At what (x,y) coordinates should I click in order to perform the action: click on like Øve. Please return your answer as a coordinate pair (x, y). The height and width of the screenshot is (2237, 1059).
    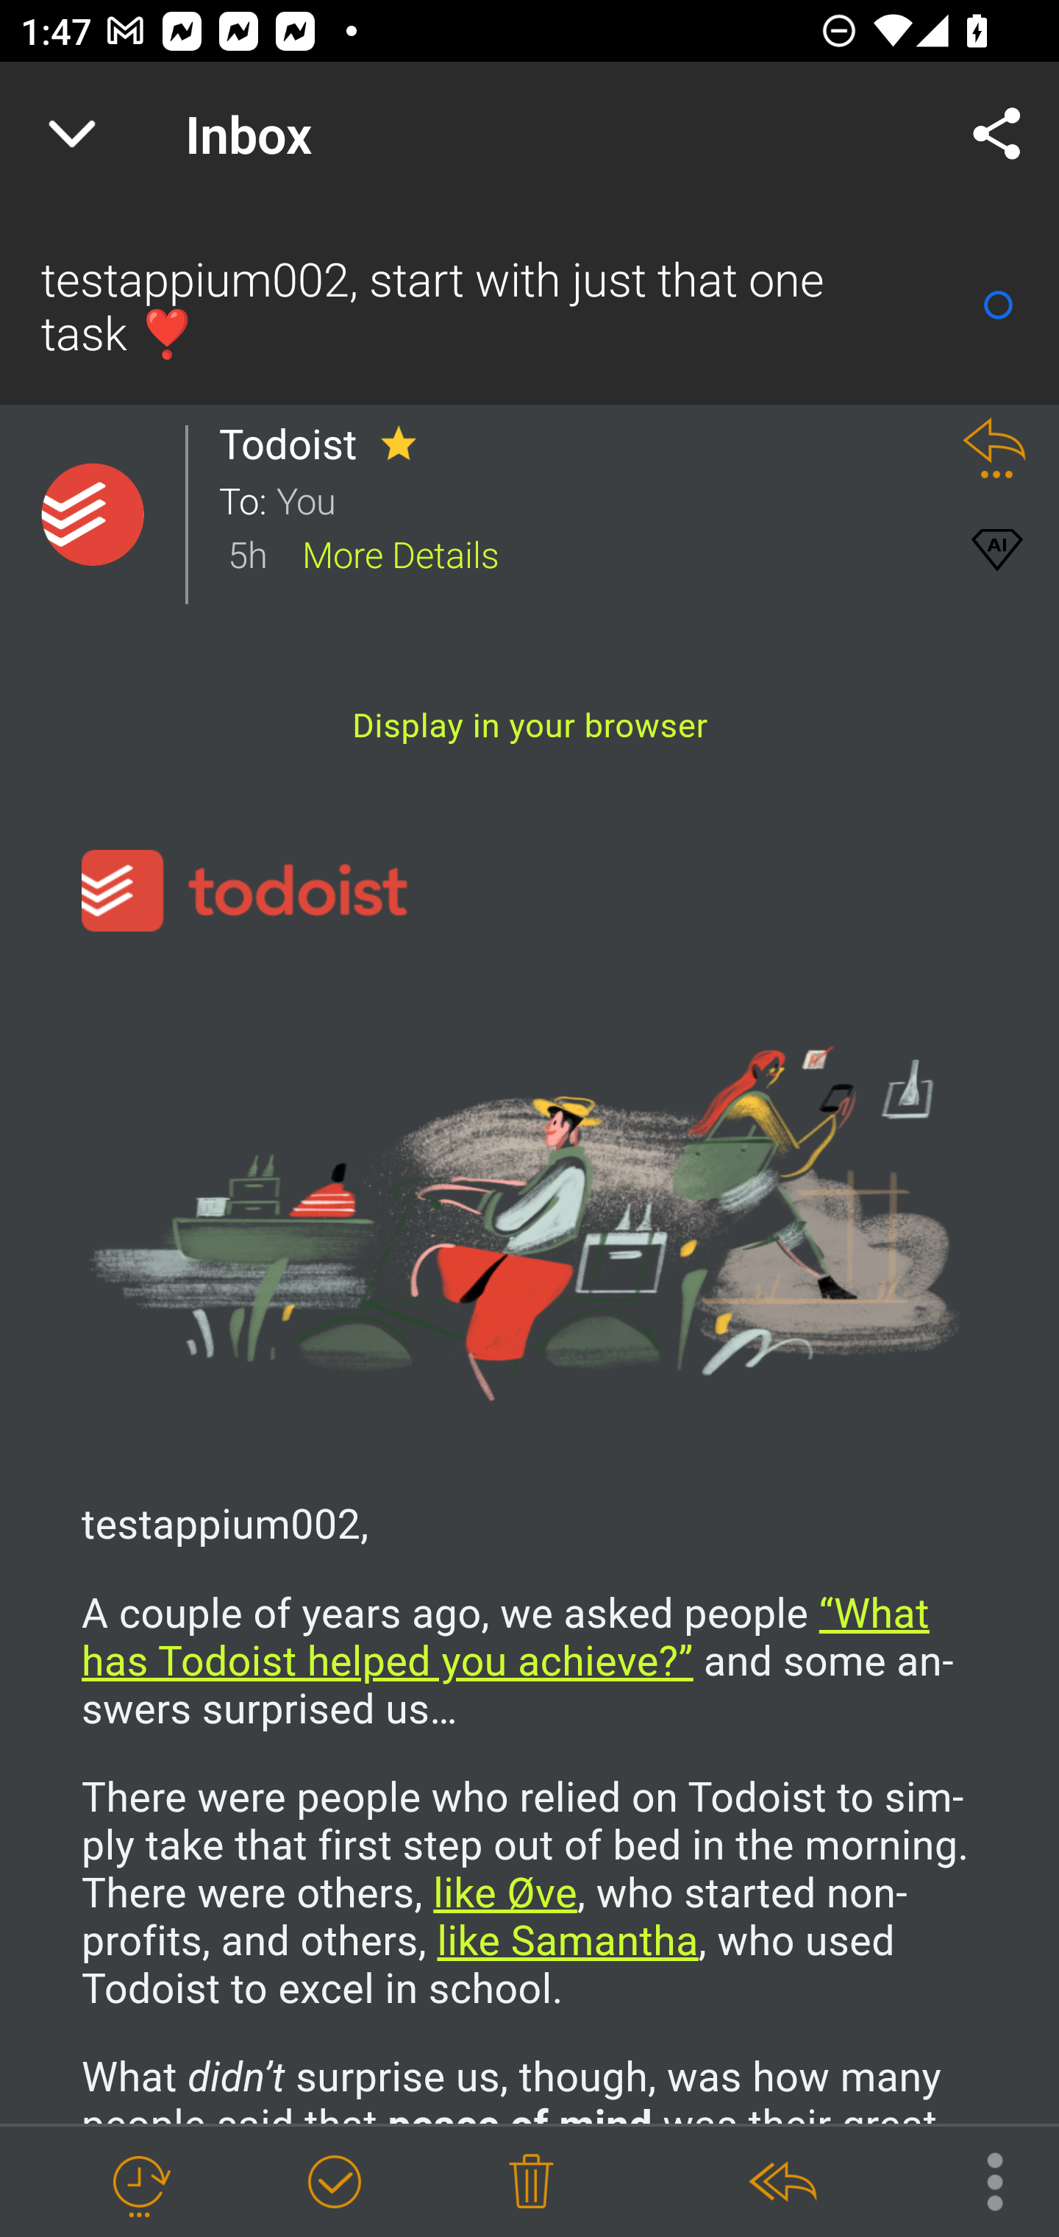
    Looking at the image, I should click on (505, 1894).